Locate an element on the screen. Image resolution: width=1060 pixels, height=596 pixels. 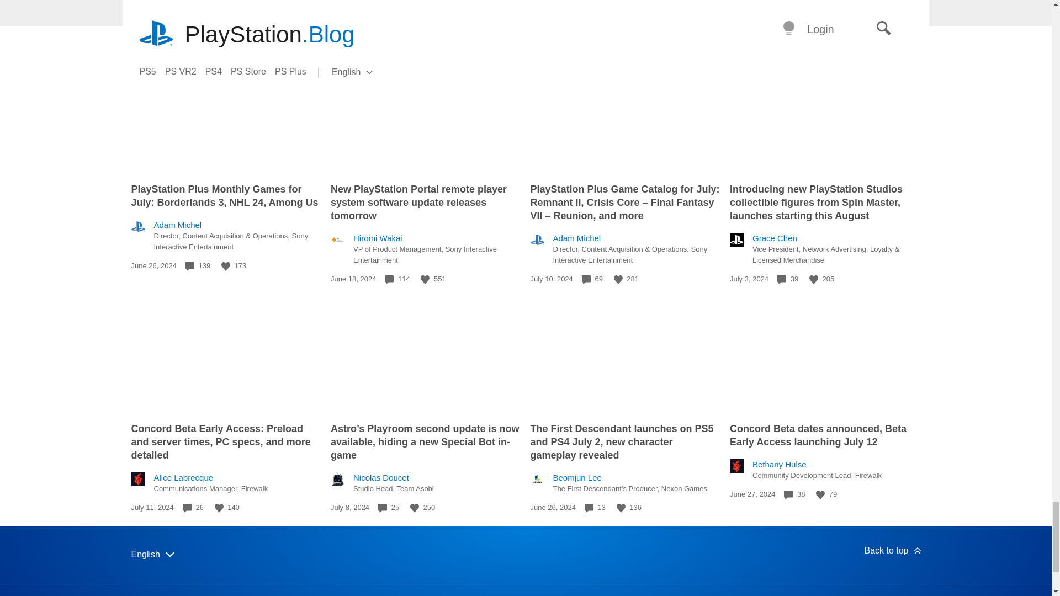
Like this is located at coordinates (814, 279).